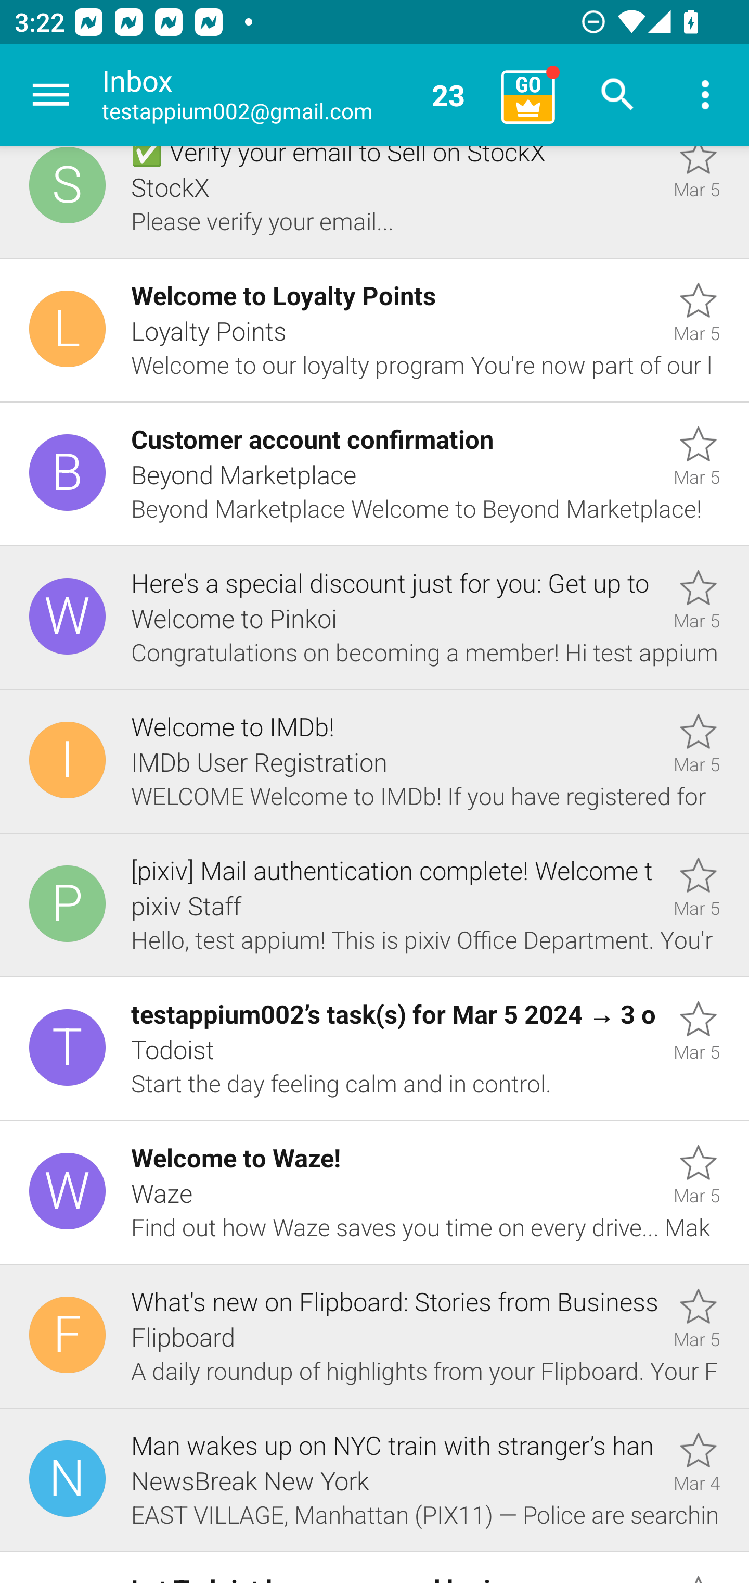 This screenshot has width=749, height=1583. Describe the element at coordinates (51, 95) in the screenshot. I see `Navigate up` at that location.